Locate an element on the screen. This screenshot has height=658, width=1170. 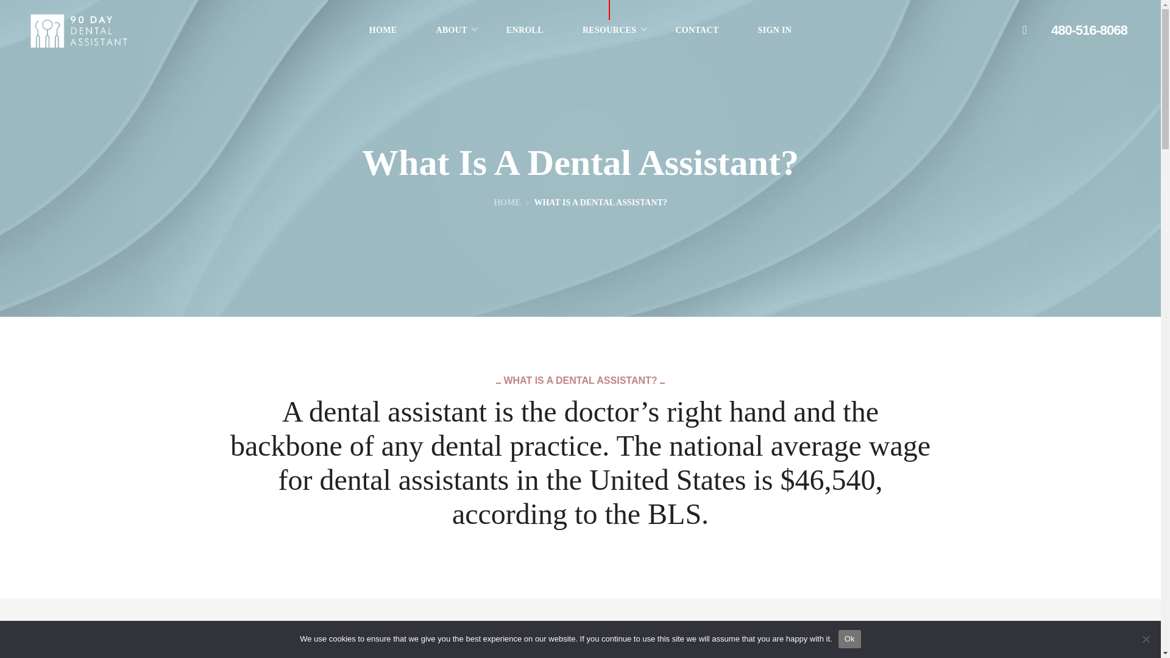
Search is located at coordinates (856, 355).